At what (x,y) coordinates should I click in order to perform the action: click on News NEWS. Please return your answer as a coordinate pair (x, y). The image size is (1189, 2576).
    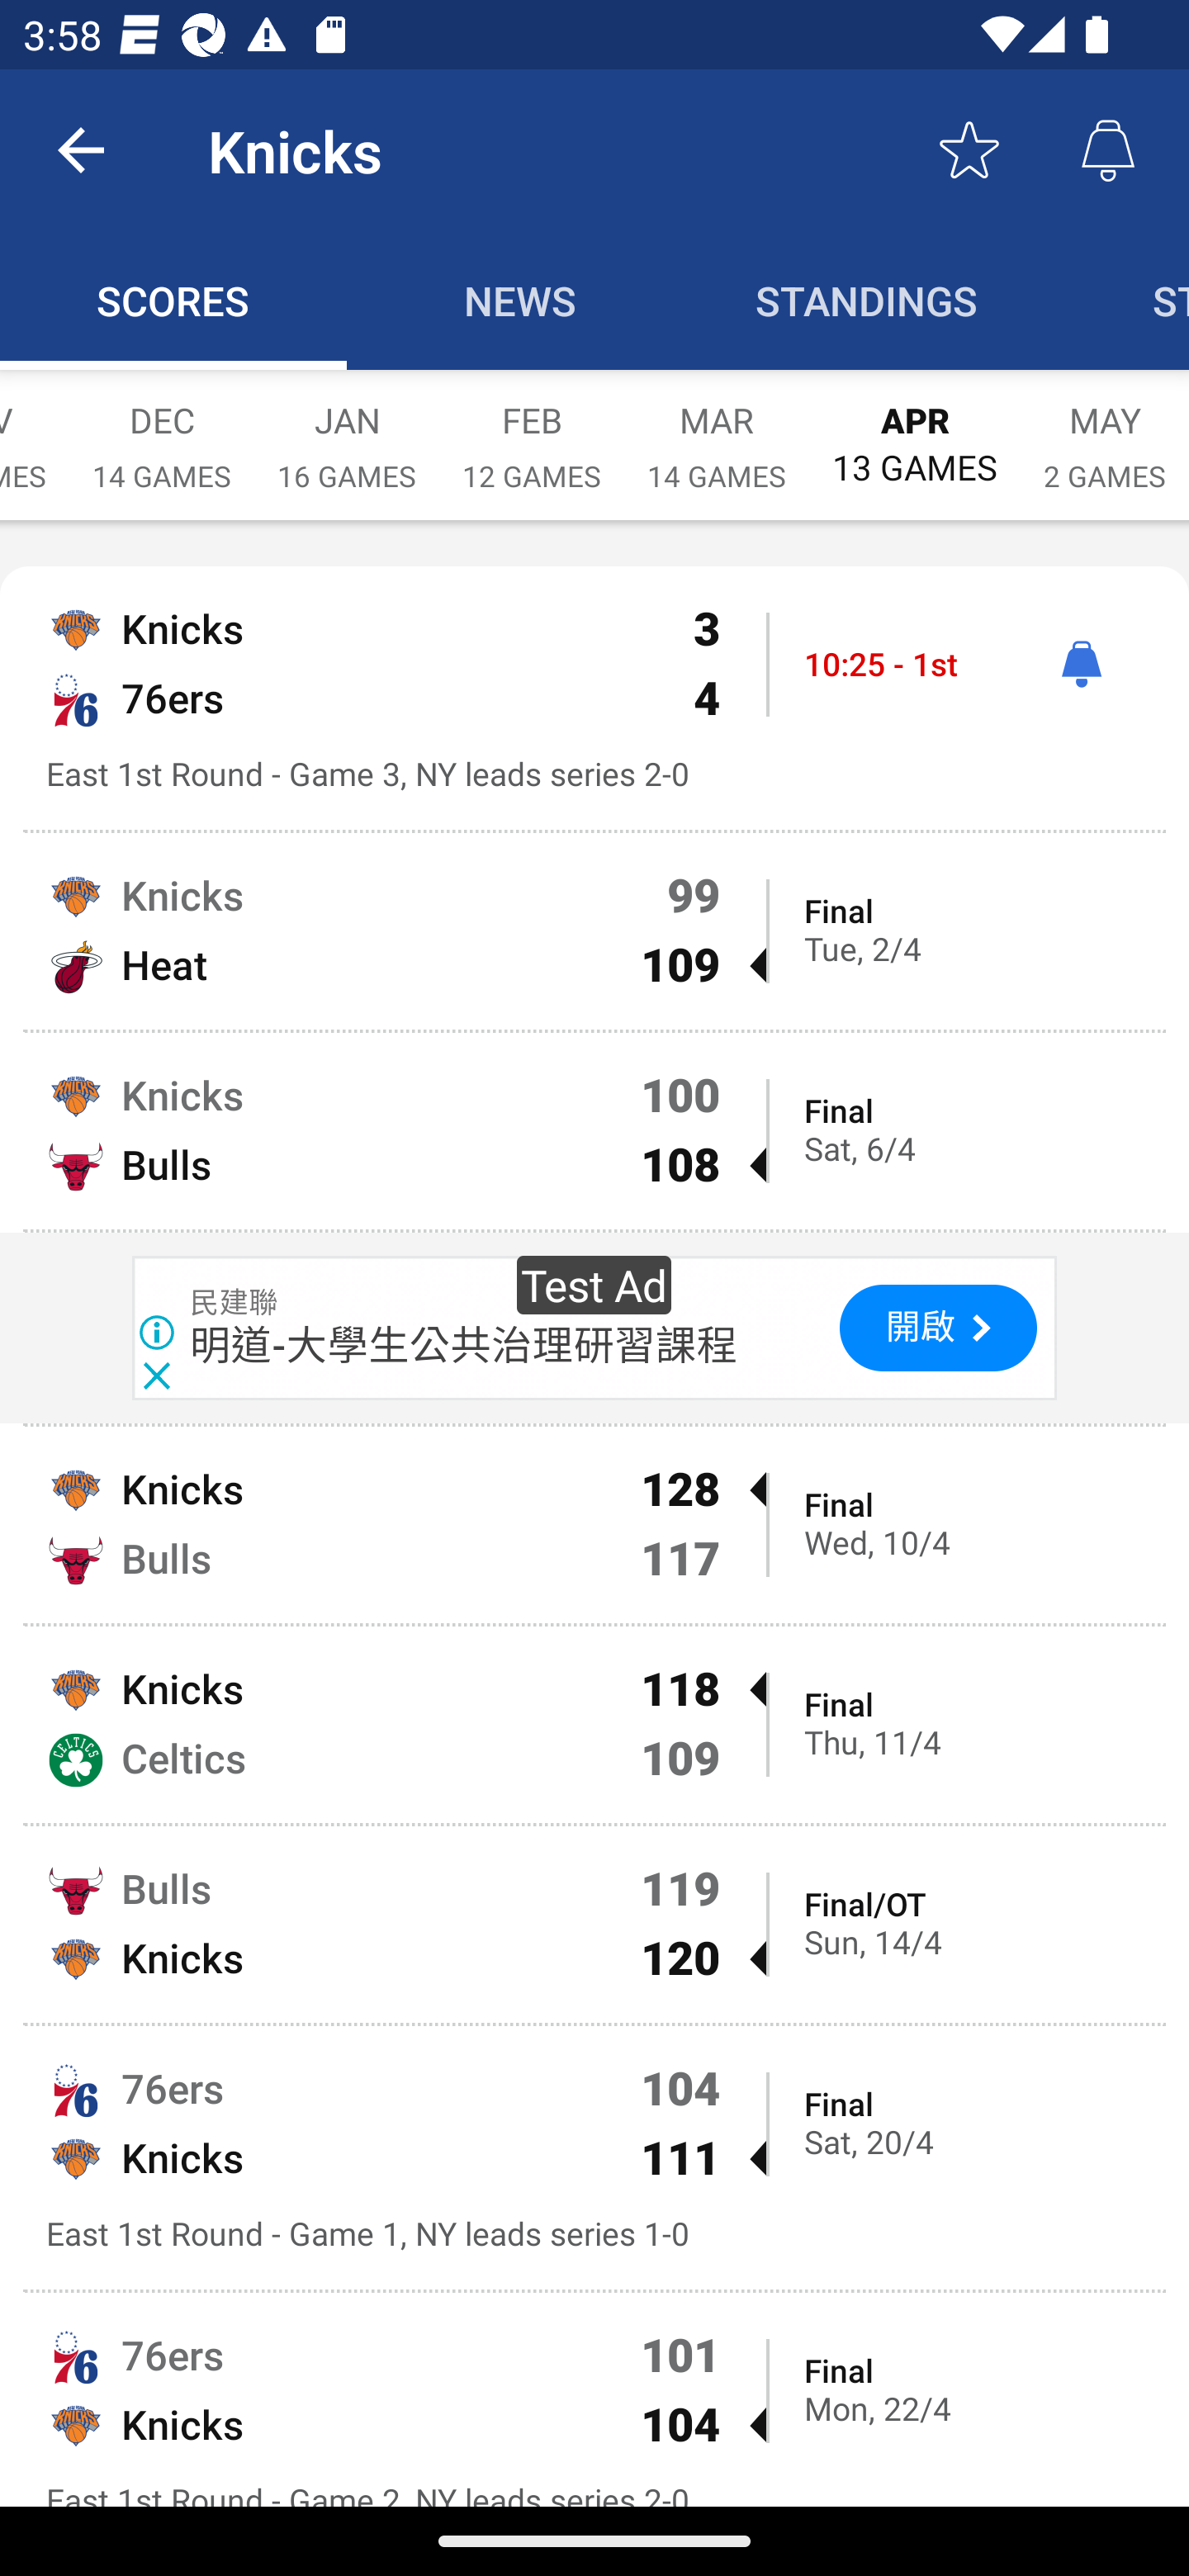
    Looking at the image, I should click on (520, 301).